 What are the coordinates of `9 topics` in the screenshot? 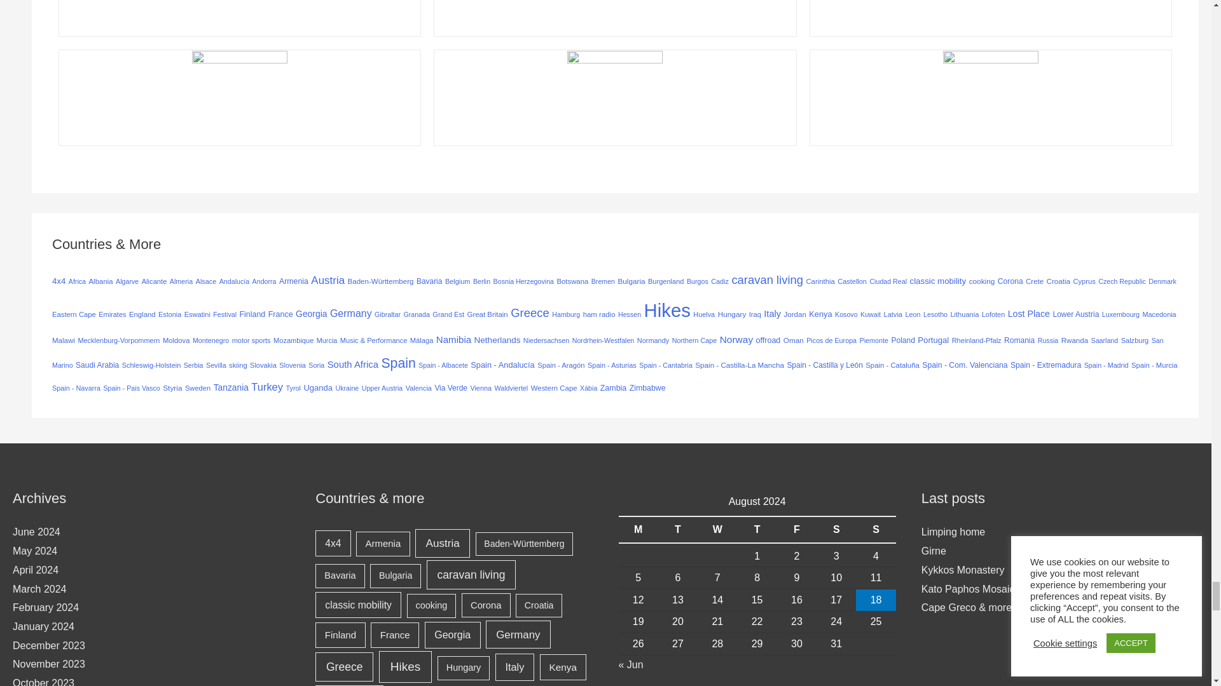 It's located at (100, 281).